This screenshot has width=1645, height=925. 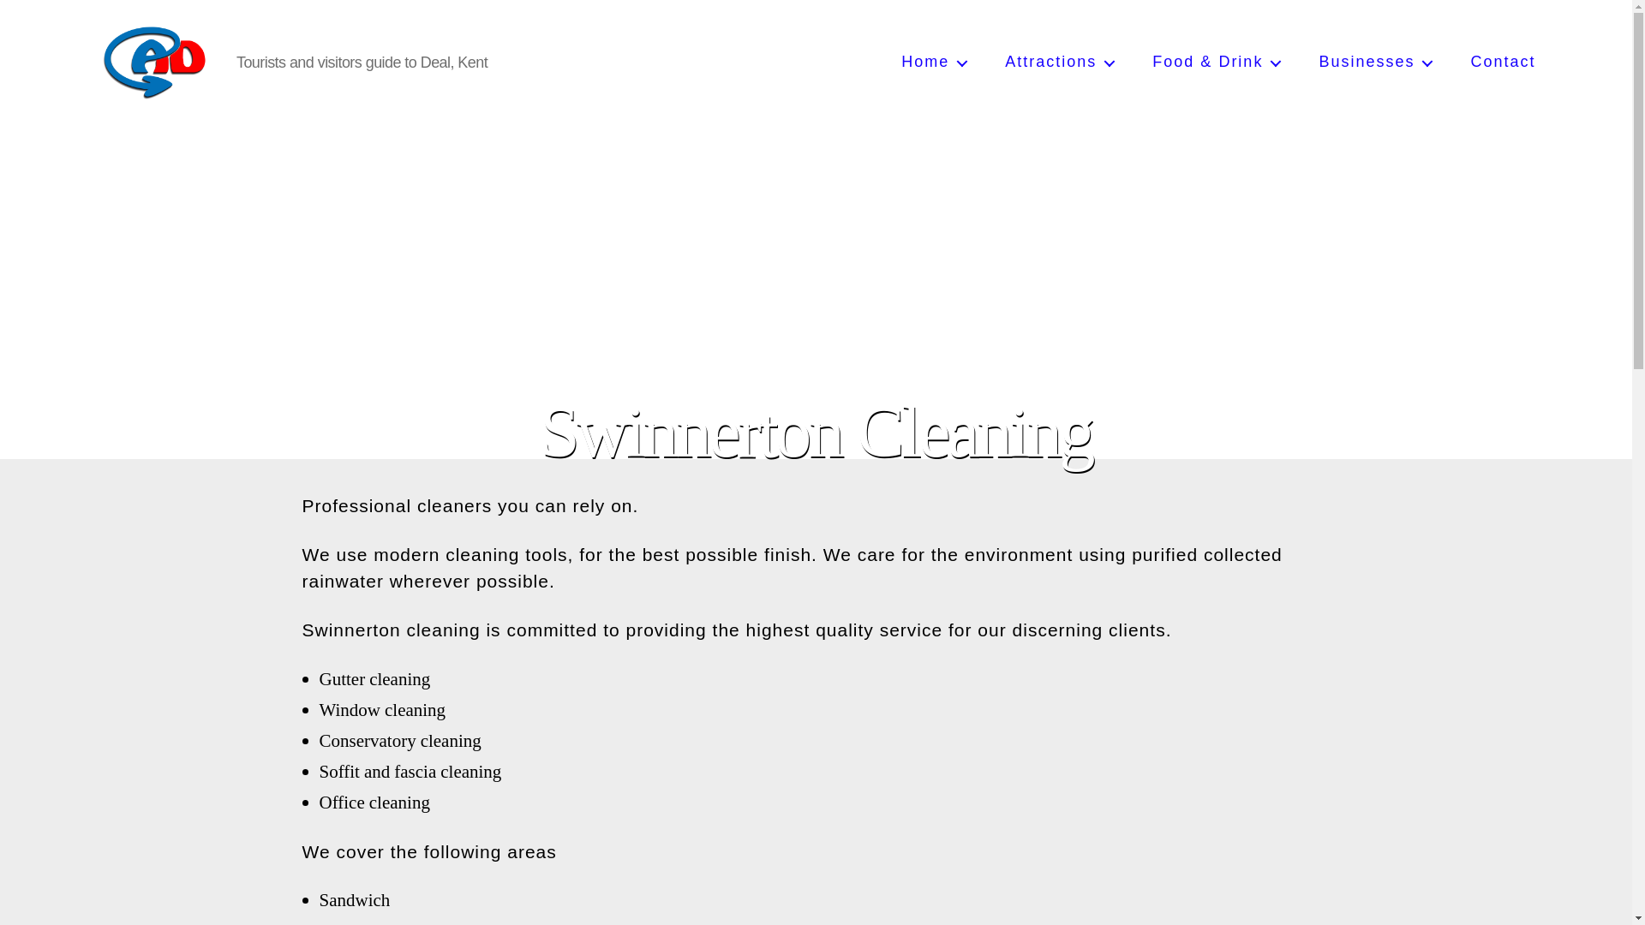 I want to click on Home, so click(x=925, y=62).